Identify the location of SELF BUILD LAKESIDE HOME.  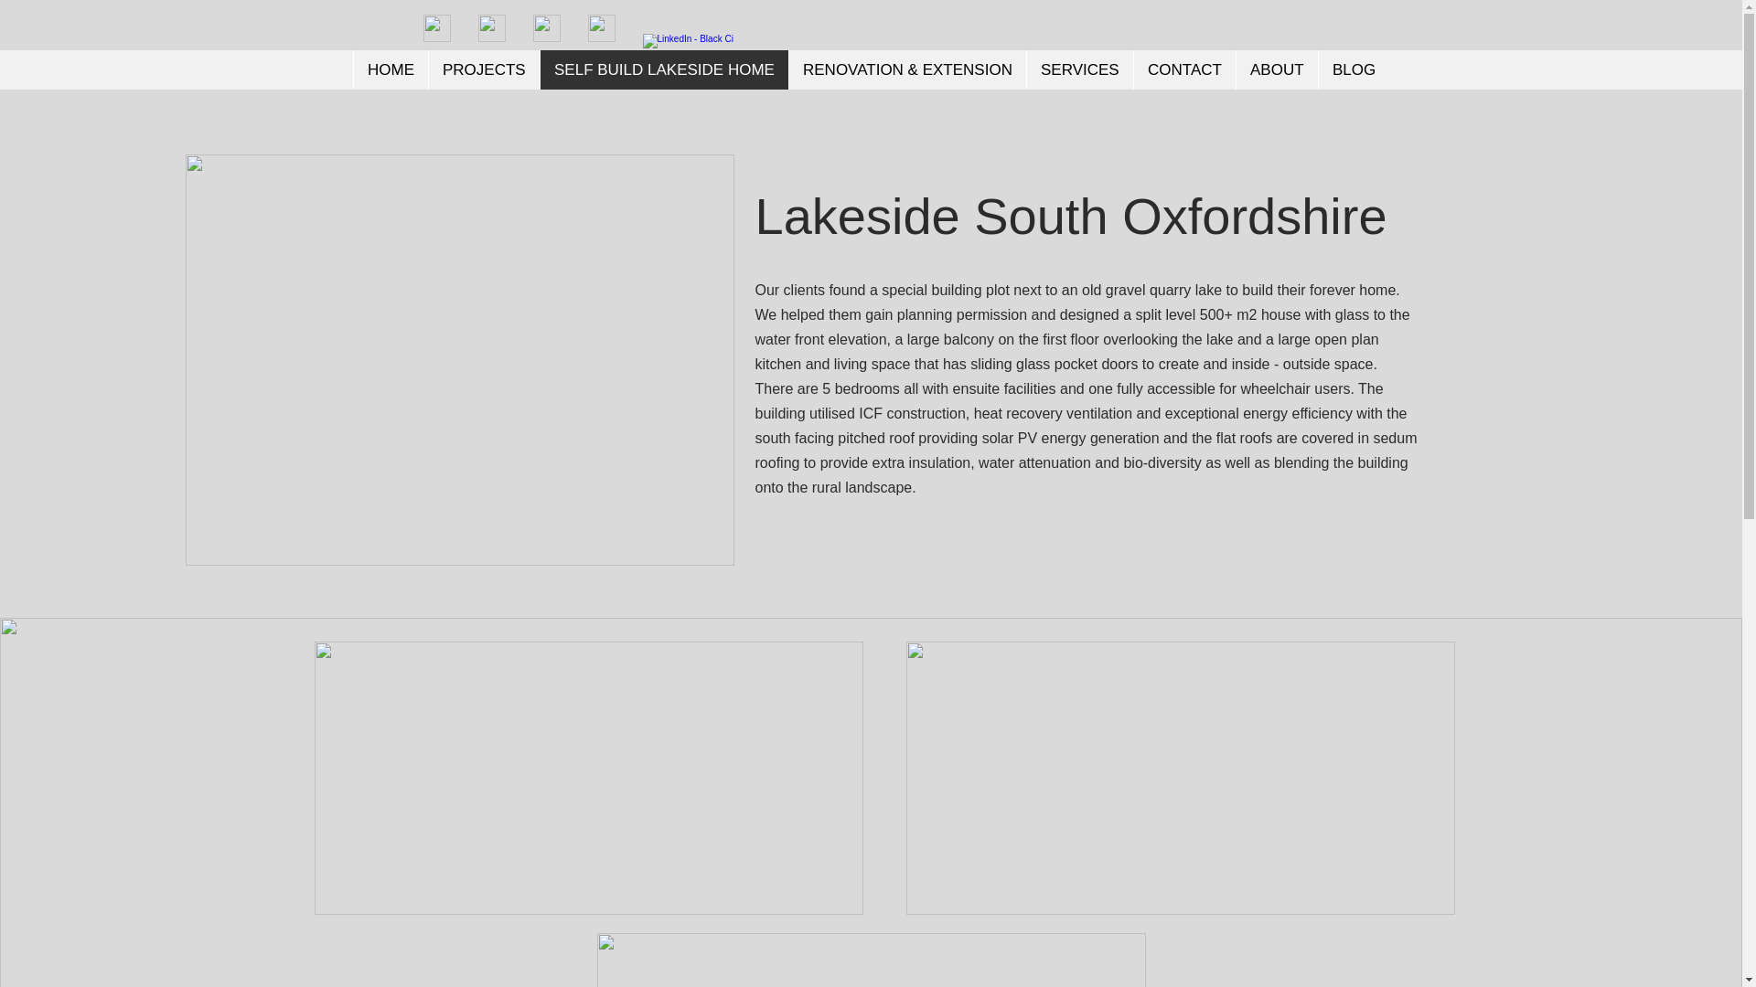
(664, 69).